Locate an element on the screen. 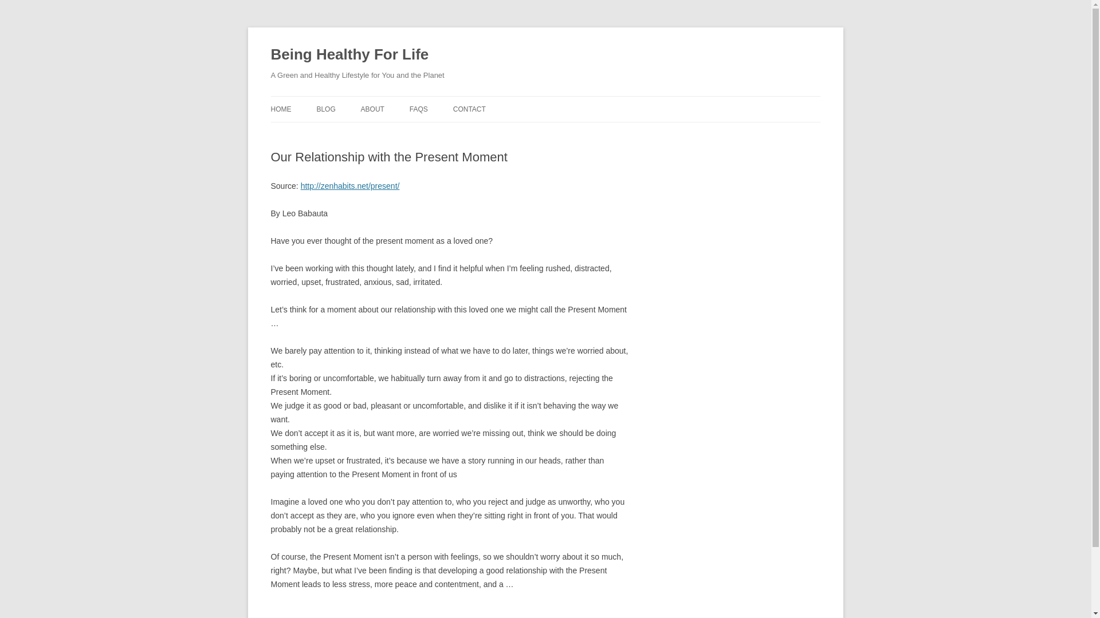 The image size is (1100, 618). CONTACT is located at coordinates (470, 109).